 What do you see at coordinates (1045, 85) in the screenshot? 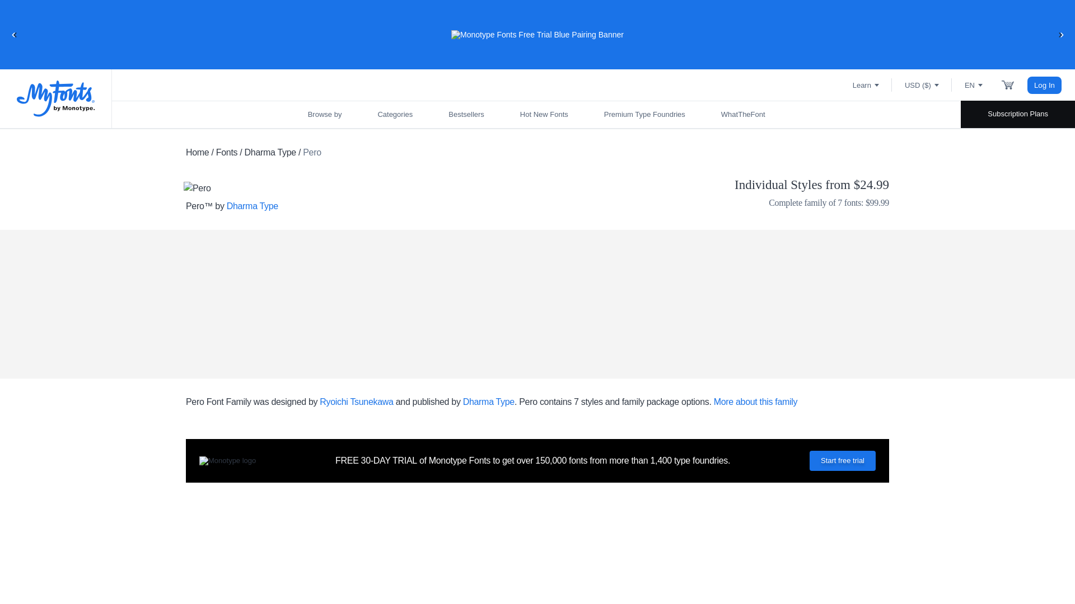
I see `Log In` at bounding box center [1045, 85].